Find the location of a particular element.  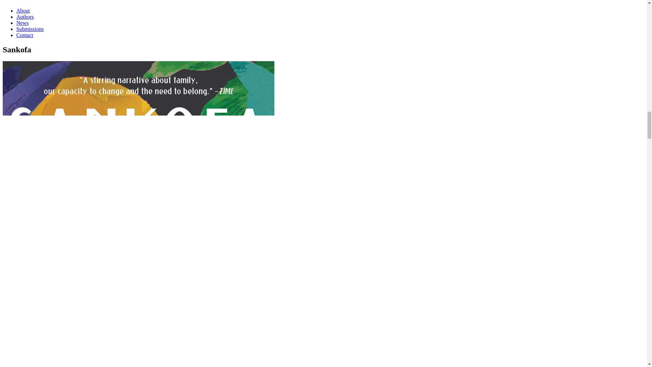

News is located at coordinates (22, 23).